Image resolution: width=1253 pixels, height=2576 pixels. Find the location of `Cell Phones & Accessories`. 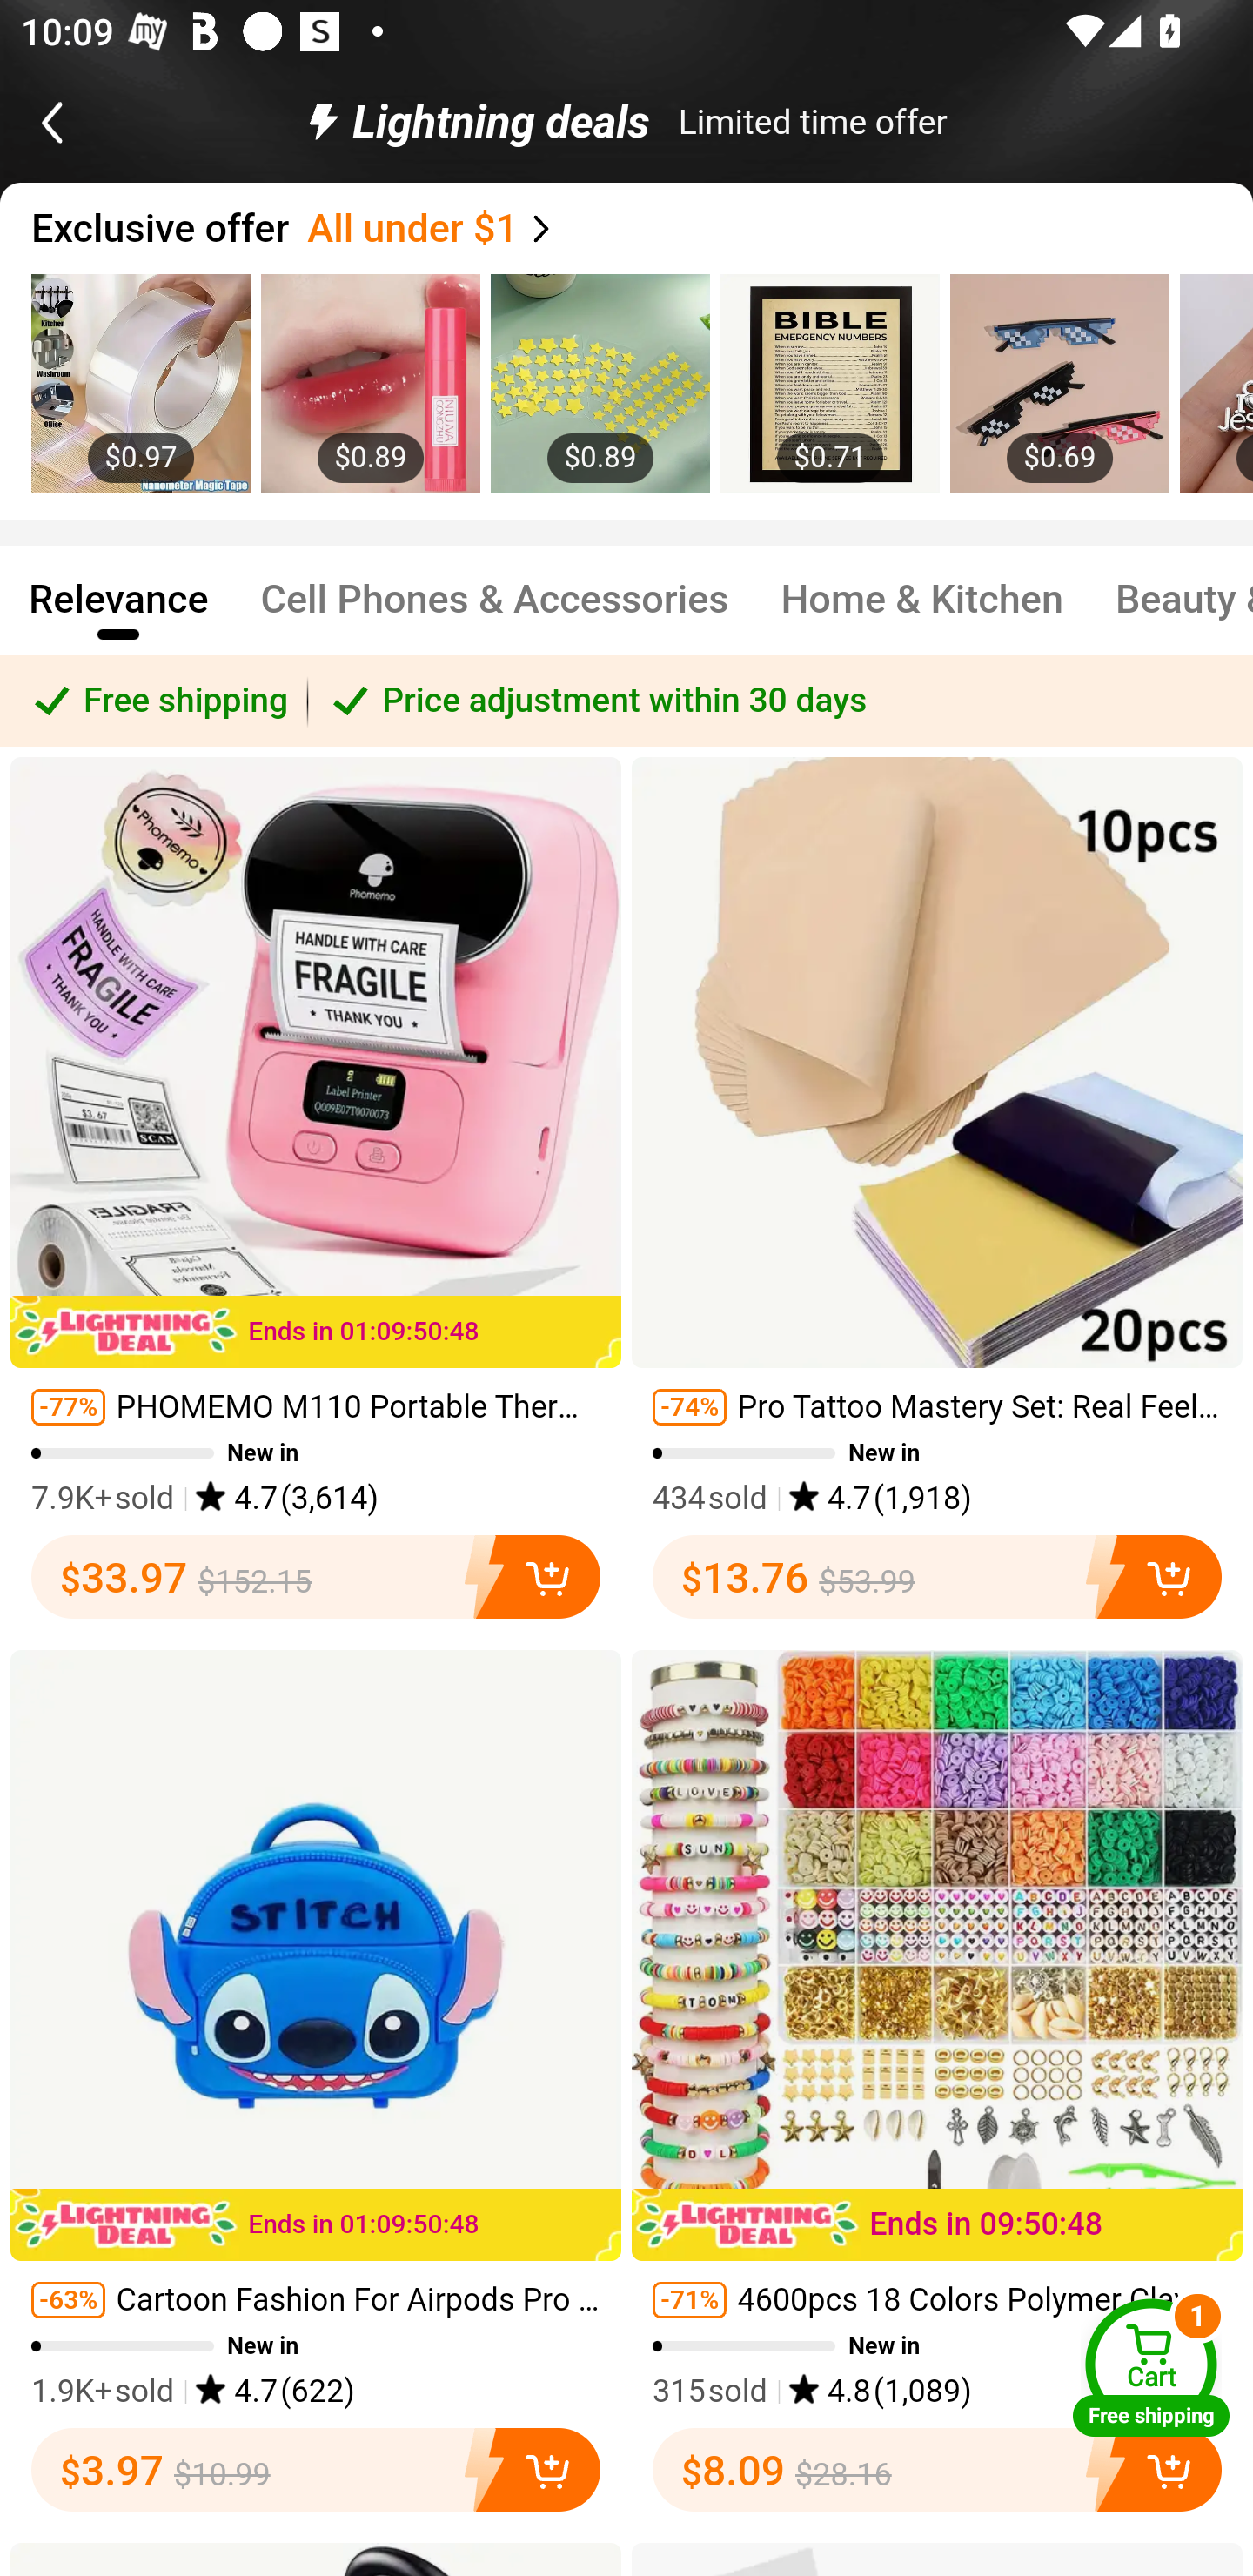

Cell Phones & Accessories is located at coordinates (494, 613).